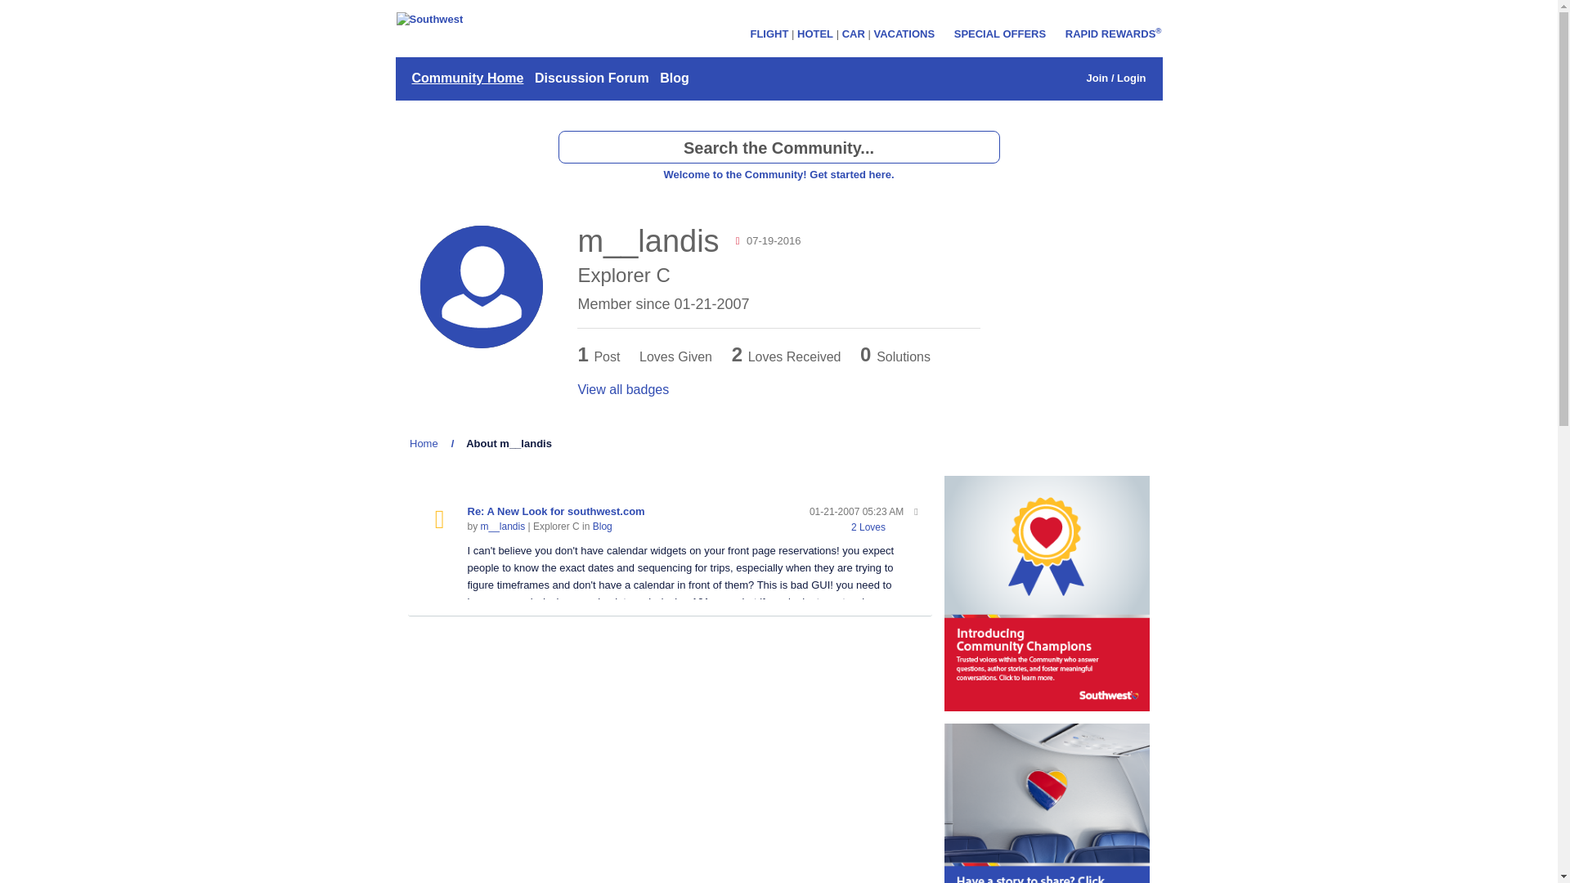 The width and height of the screenshot is (1570, 883). Describe the element at coordinates (853, 33) in the screenshot. I see `CAR` at that location.